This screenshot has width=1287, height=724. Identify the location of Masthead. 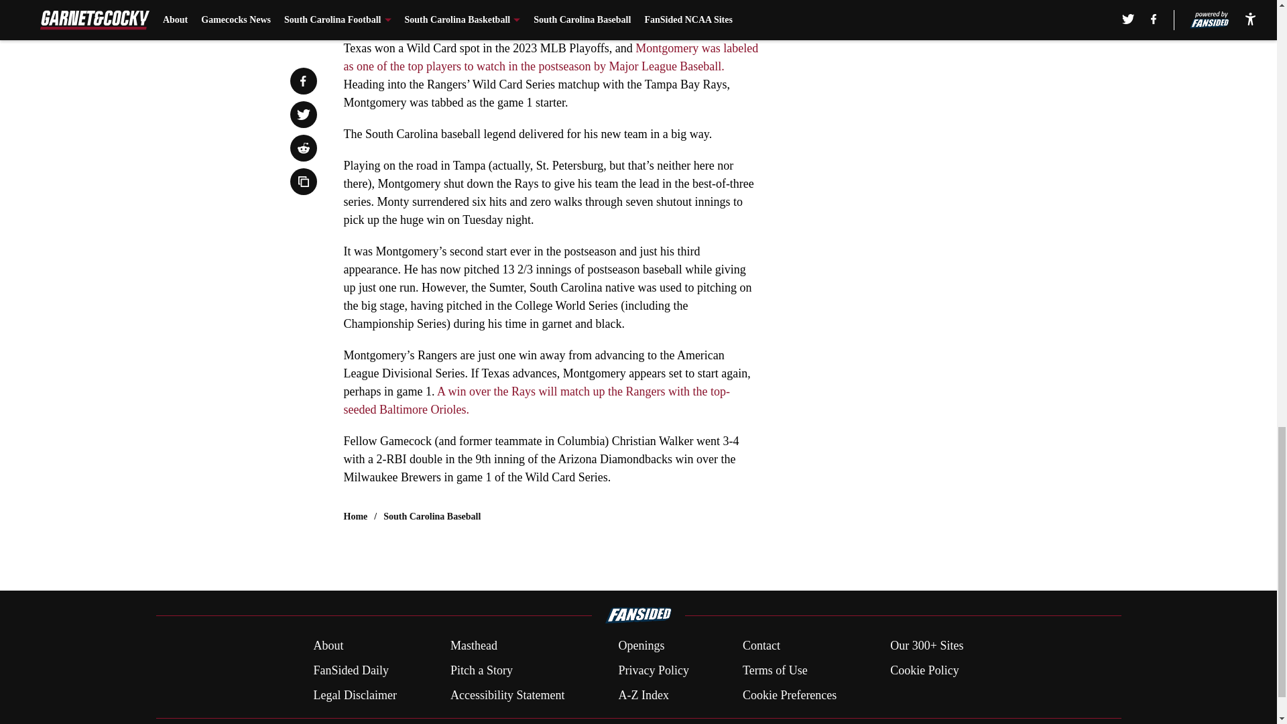
(473, 646).